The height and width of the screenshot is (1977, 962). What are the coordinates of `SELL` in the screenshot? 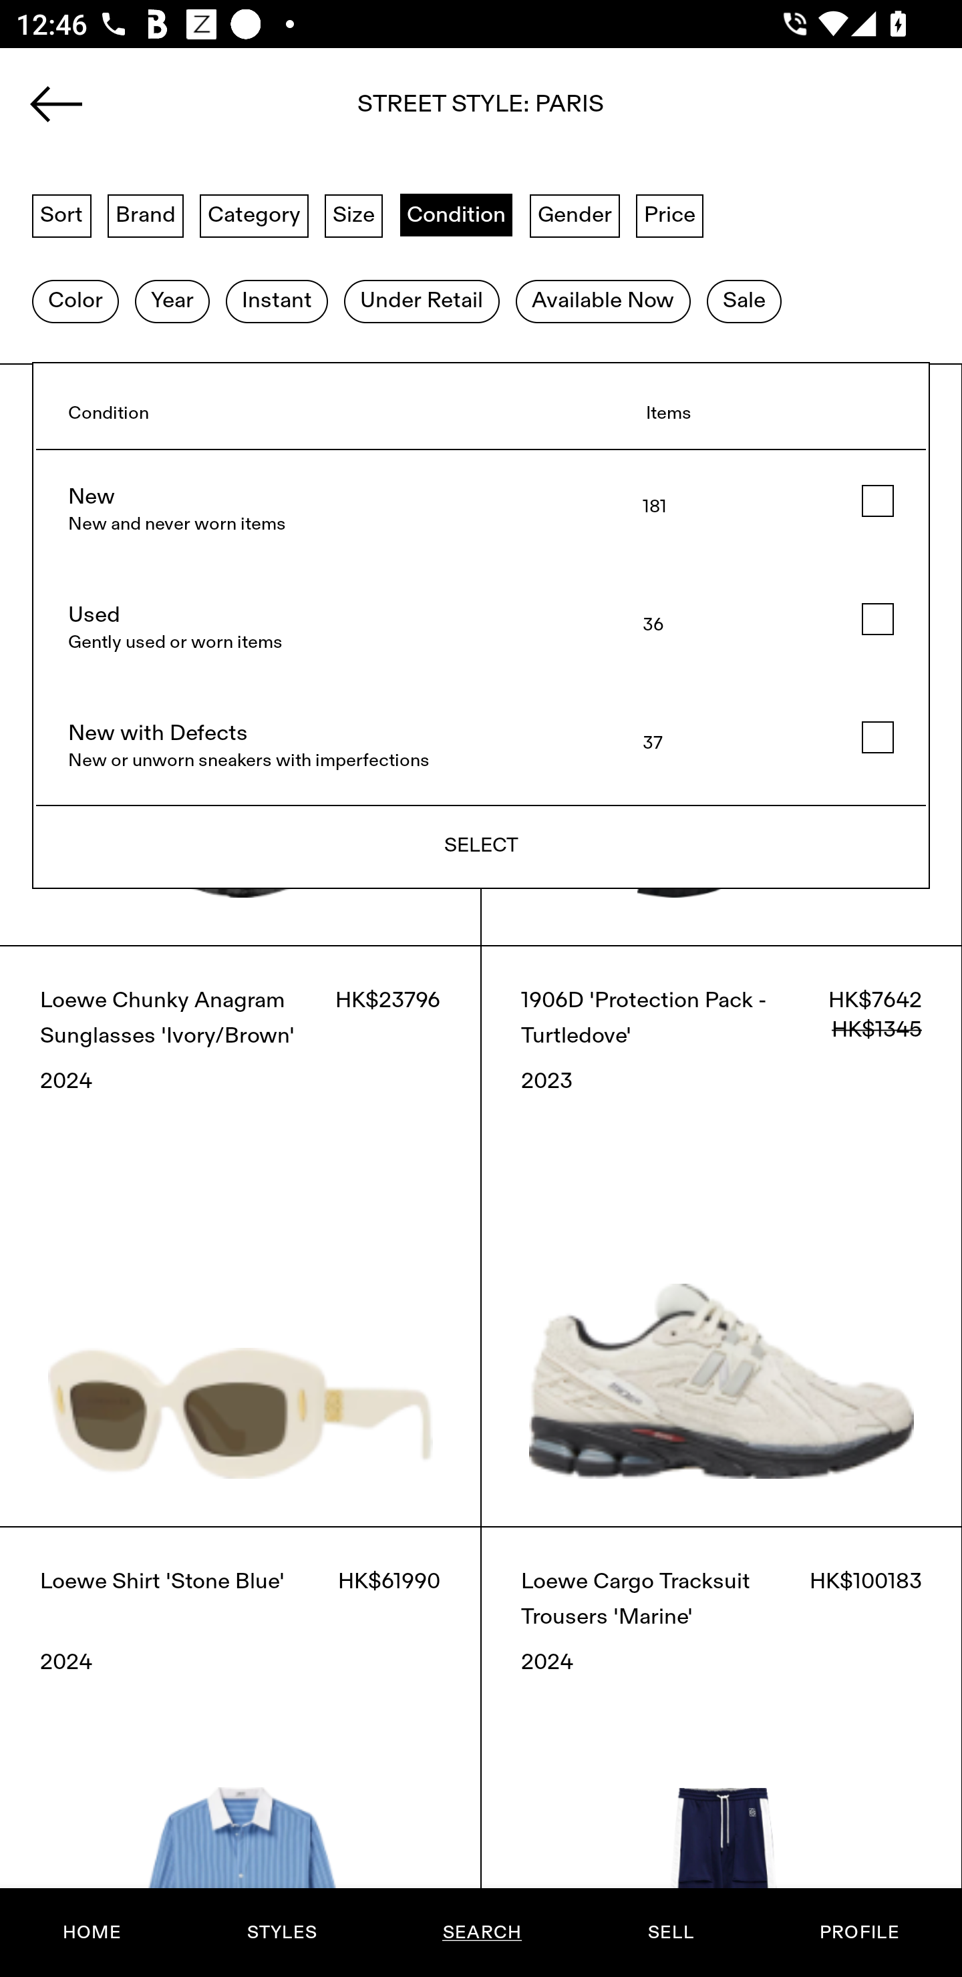 It's located at (670, 1932).